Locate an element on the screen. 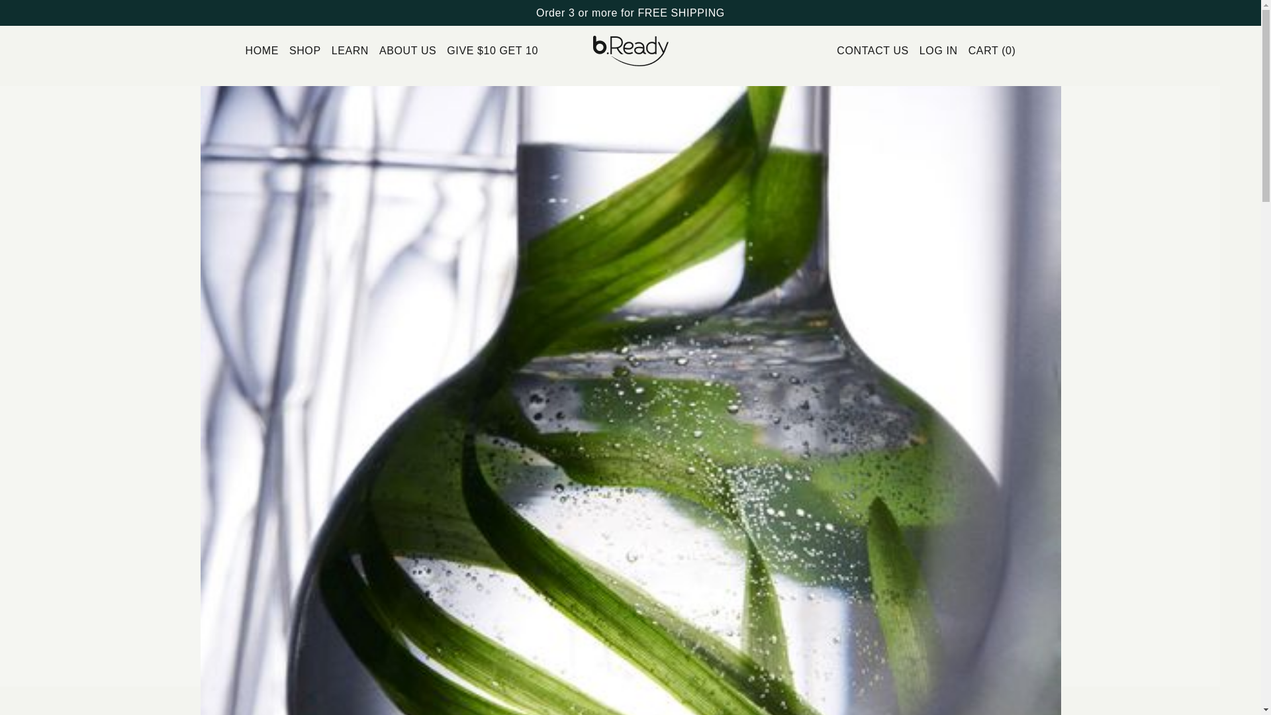  LEARN is located at coordinates (350, 50).